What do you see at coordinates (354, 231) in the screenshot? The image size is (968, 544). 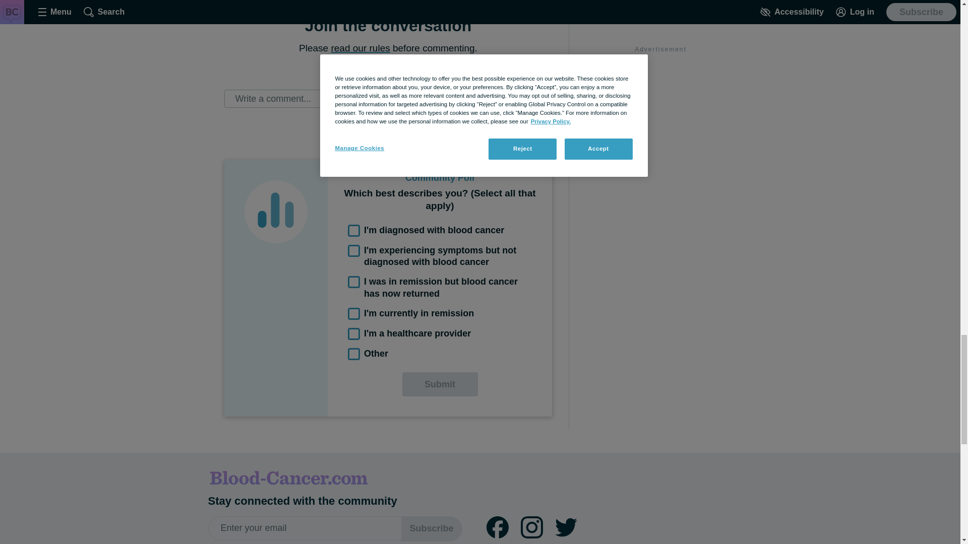 I see `57763` at bounding box center [354, 231].